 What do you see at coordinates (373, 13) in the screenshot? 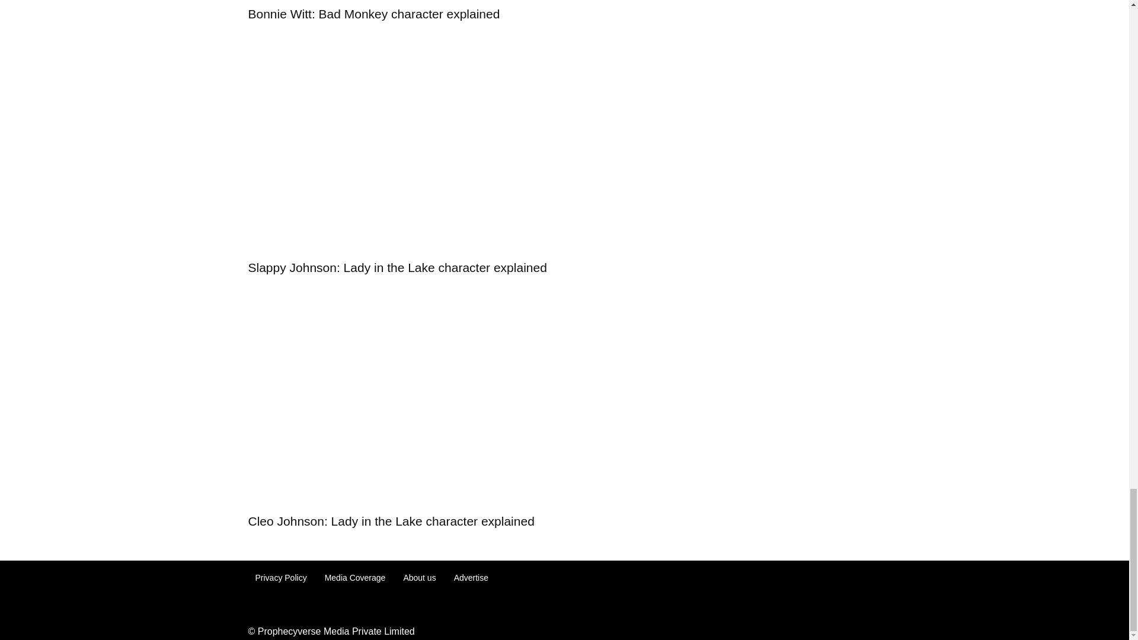
I see `Bonnie Witt: Bad Monkey character explained` at bounding box center [373, 13].